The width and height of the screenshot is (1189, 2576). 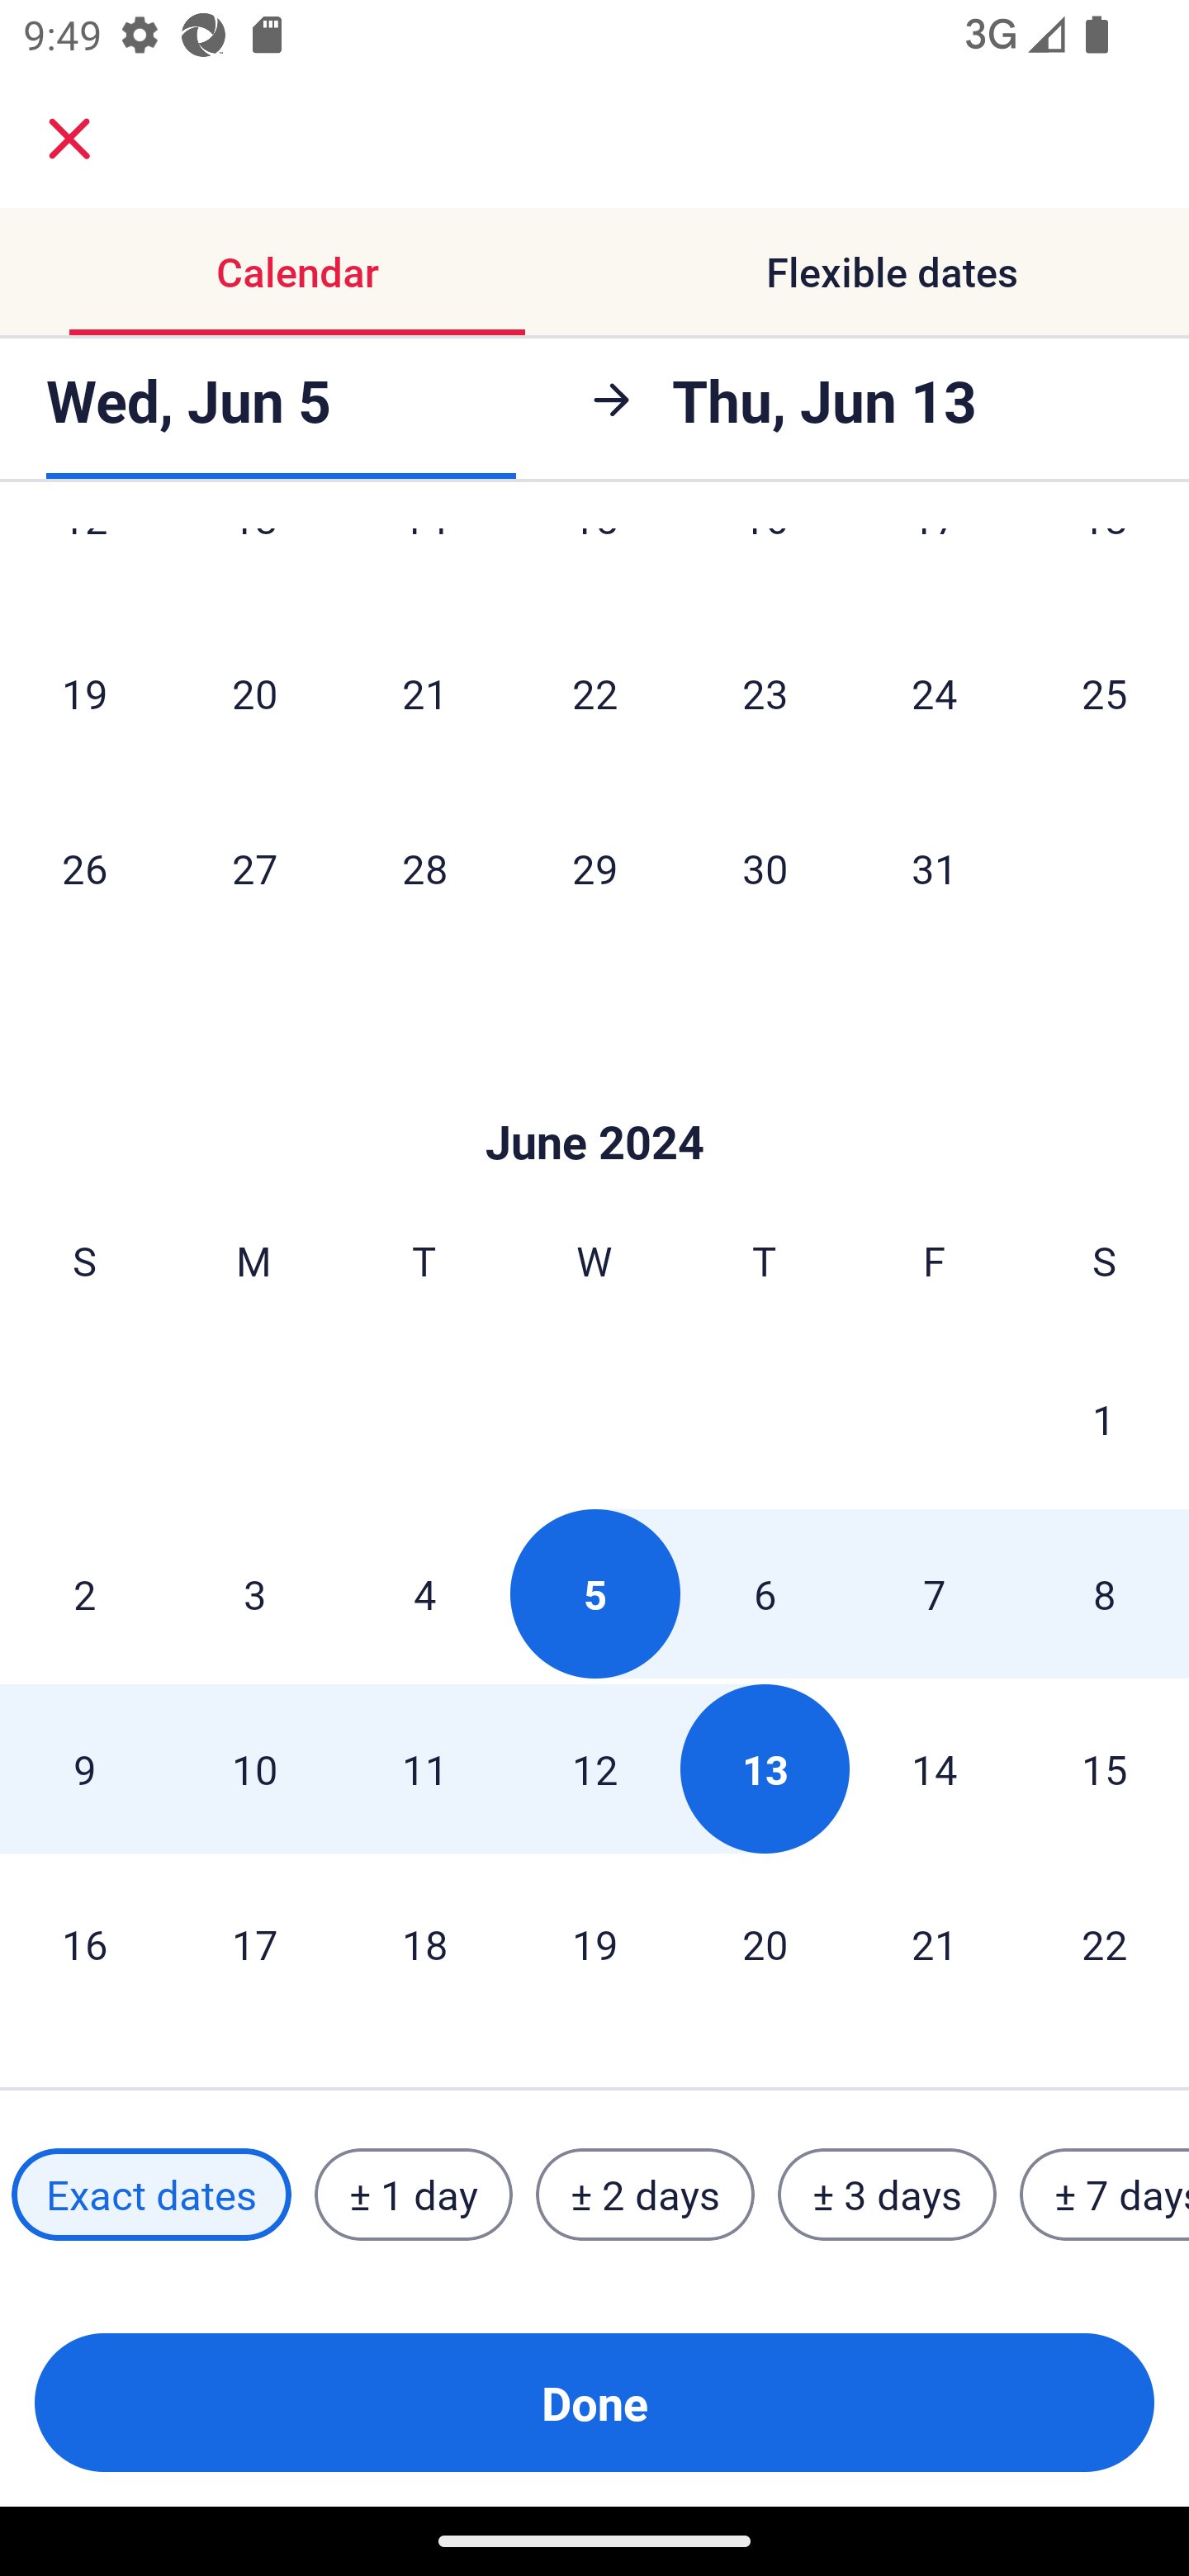 What do you see at coordinates (424, 693) in the screenshot?
I see `21 Tuesday, May 21, 2024` at bounding box center [424, 693].